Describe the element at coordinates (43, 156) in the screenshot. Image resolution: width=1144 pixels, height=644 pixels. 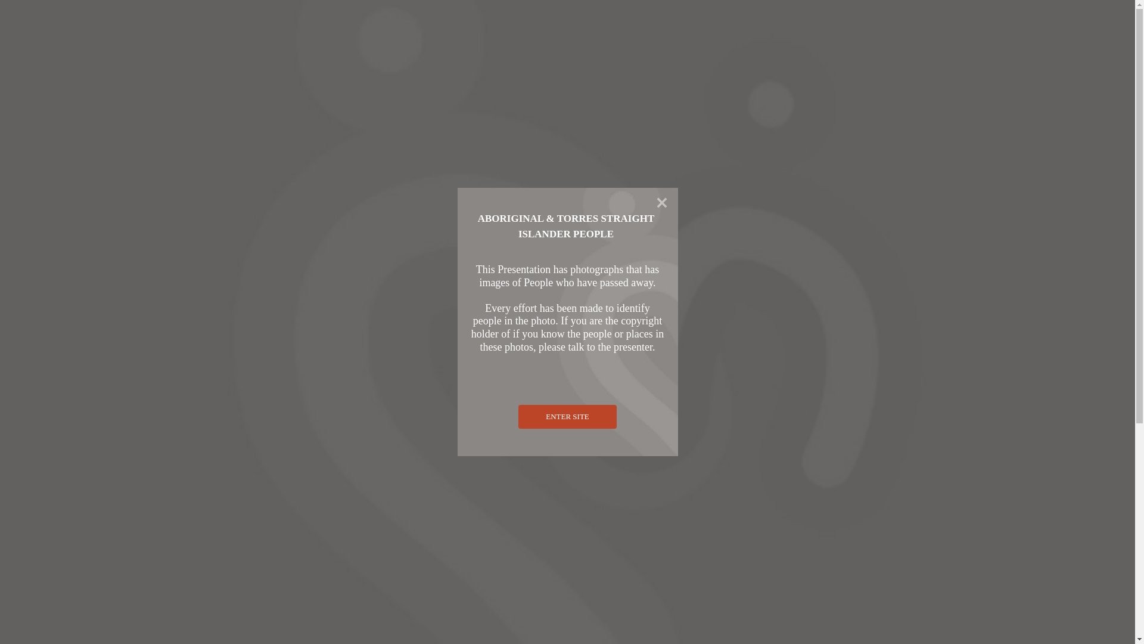
I see `Contact` at that location.